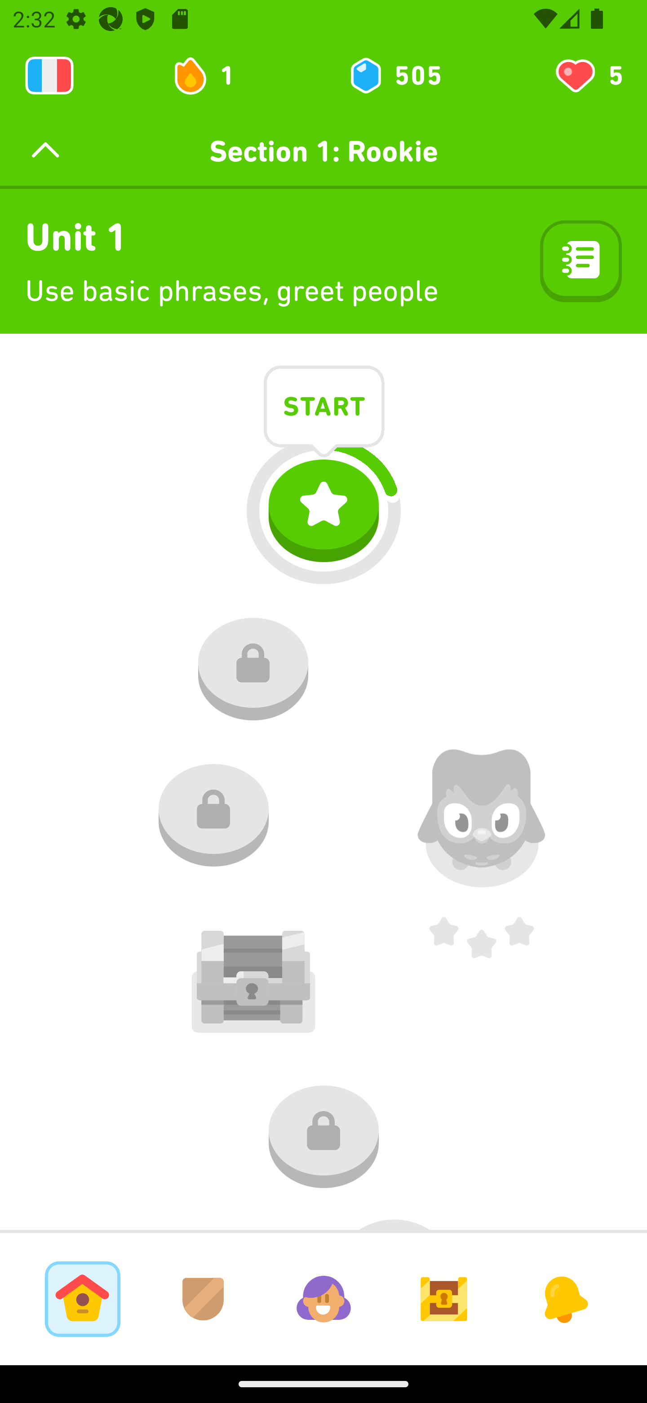 The height and width of the screenshot is (1403, 647). What do you see at coordinates (444, 1299) in the screenshot?
I see `Goals Tab` at bounding box center [444, 1299].